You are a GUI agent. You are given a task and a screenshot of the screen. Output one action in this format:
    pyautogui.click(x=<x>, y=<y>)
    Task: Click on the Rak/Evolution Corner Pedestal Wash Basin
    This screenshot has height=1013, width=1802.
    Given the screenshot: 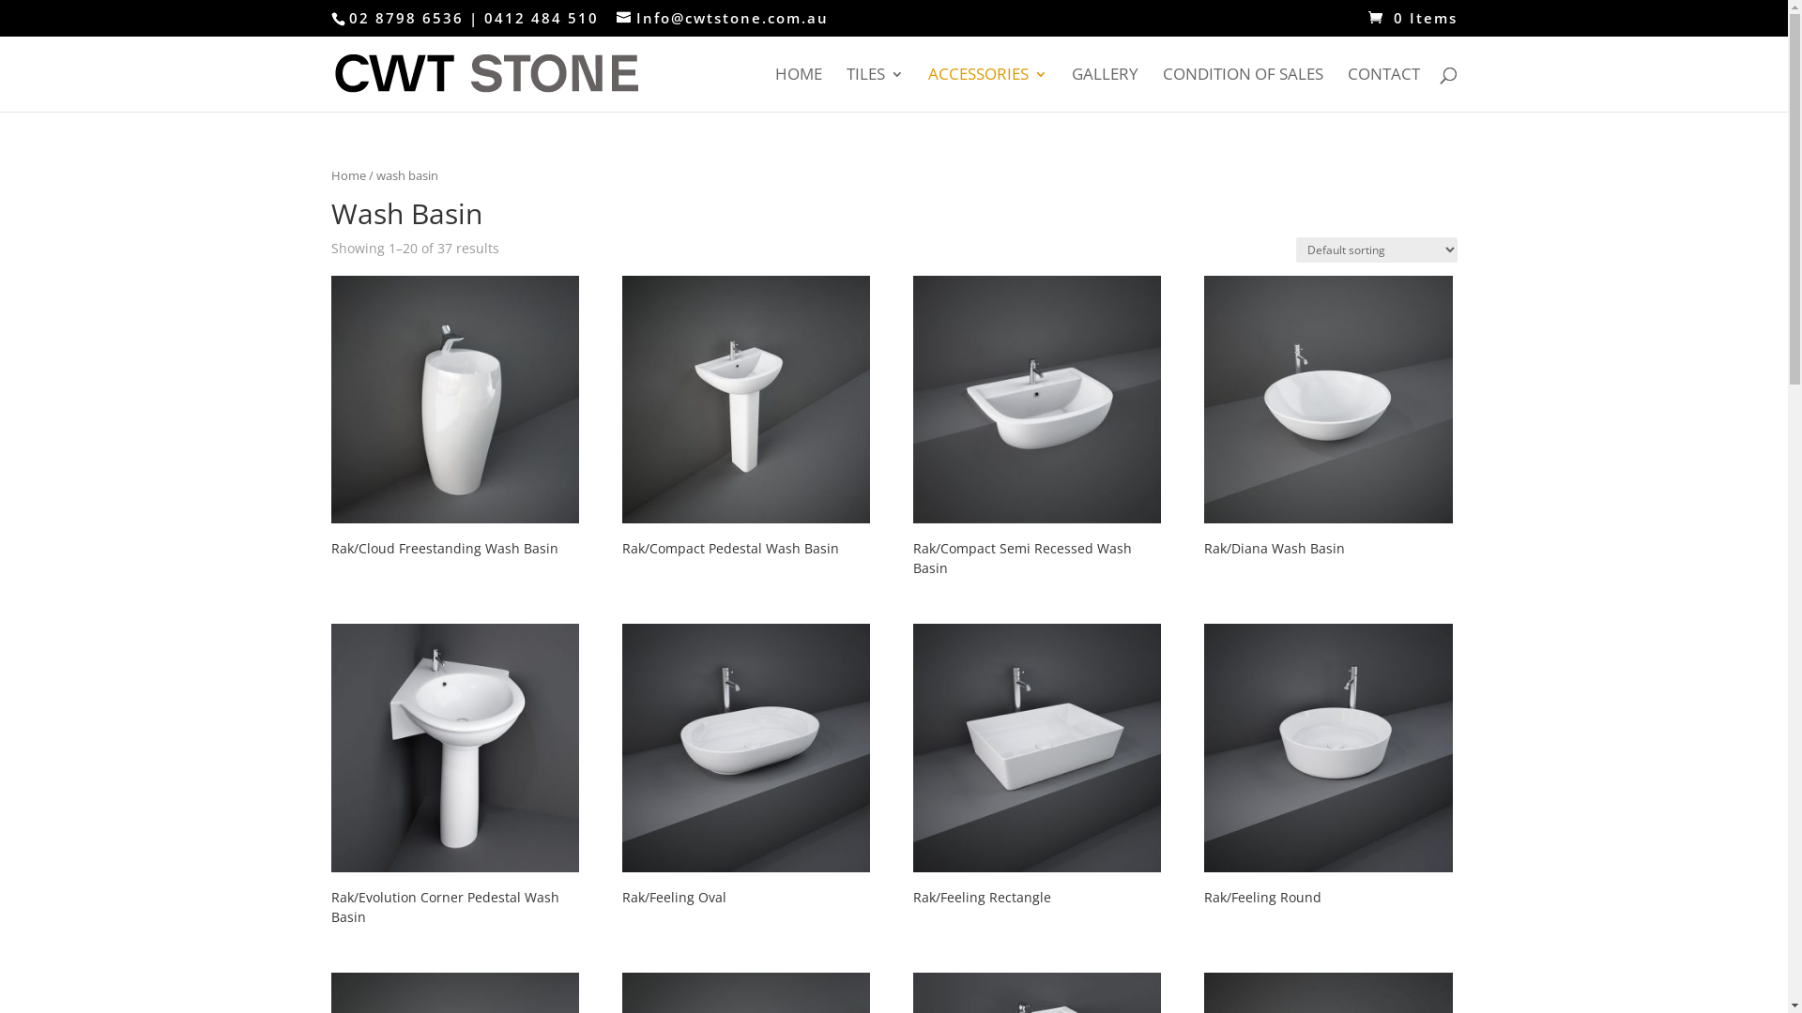 What is the action you would take?
    pyautogui.click(x=454, y=779)
    